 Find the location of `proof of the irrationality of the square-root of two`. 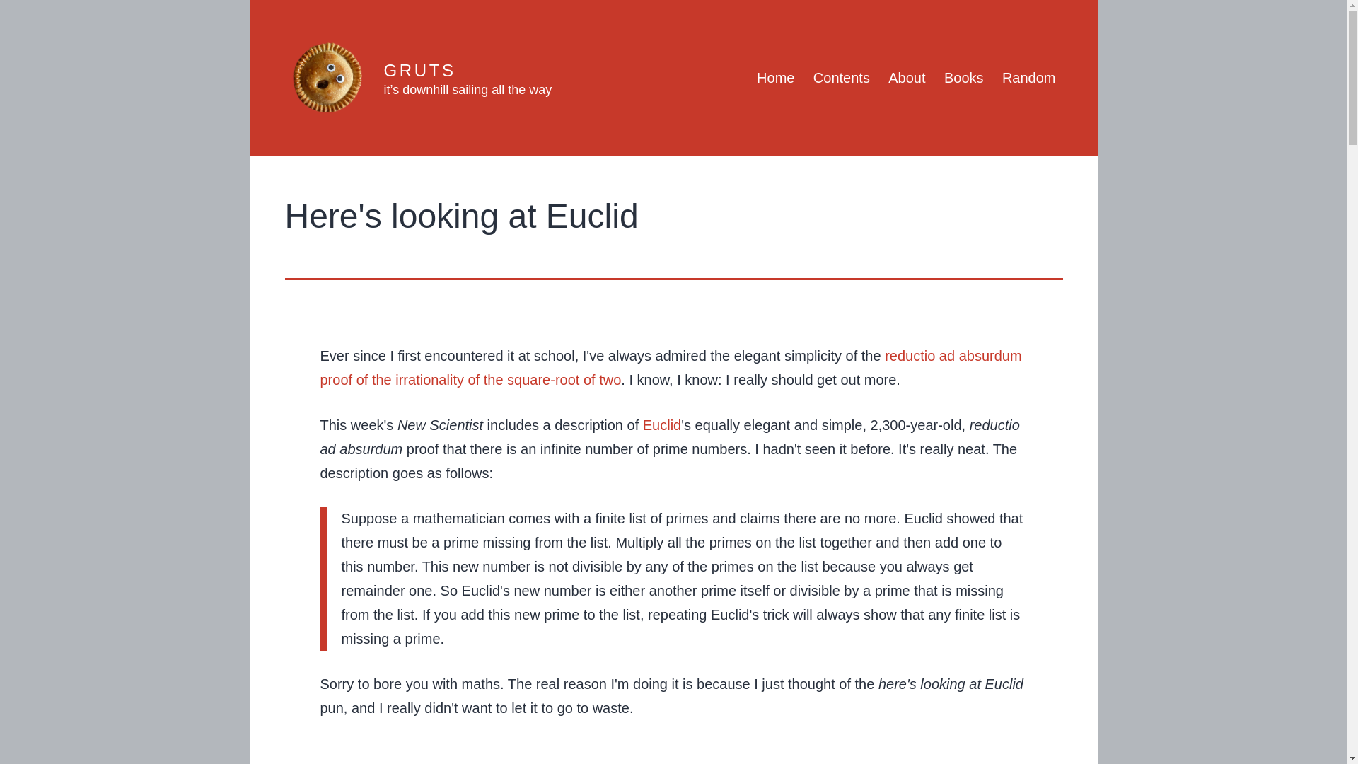

proof of the irrationality of the square-root of two is located at coordinates (470, 379).